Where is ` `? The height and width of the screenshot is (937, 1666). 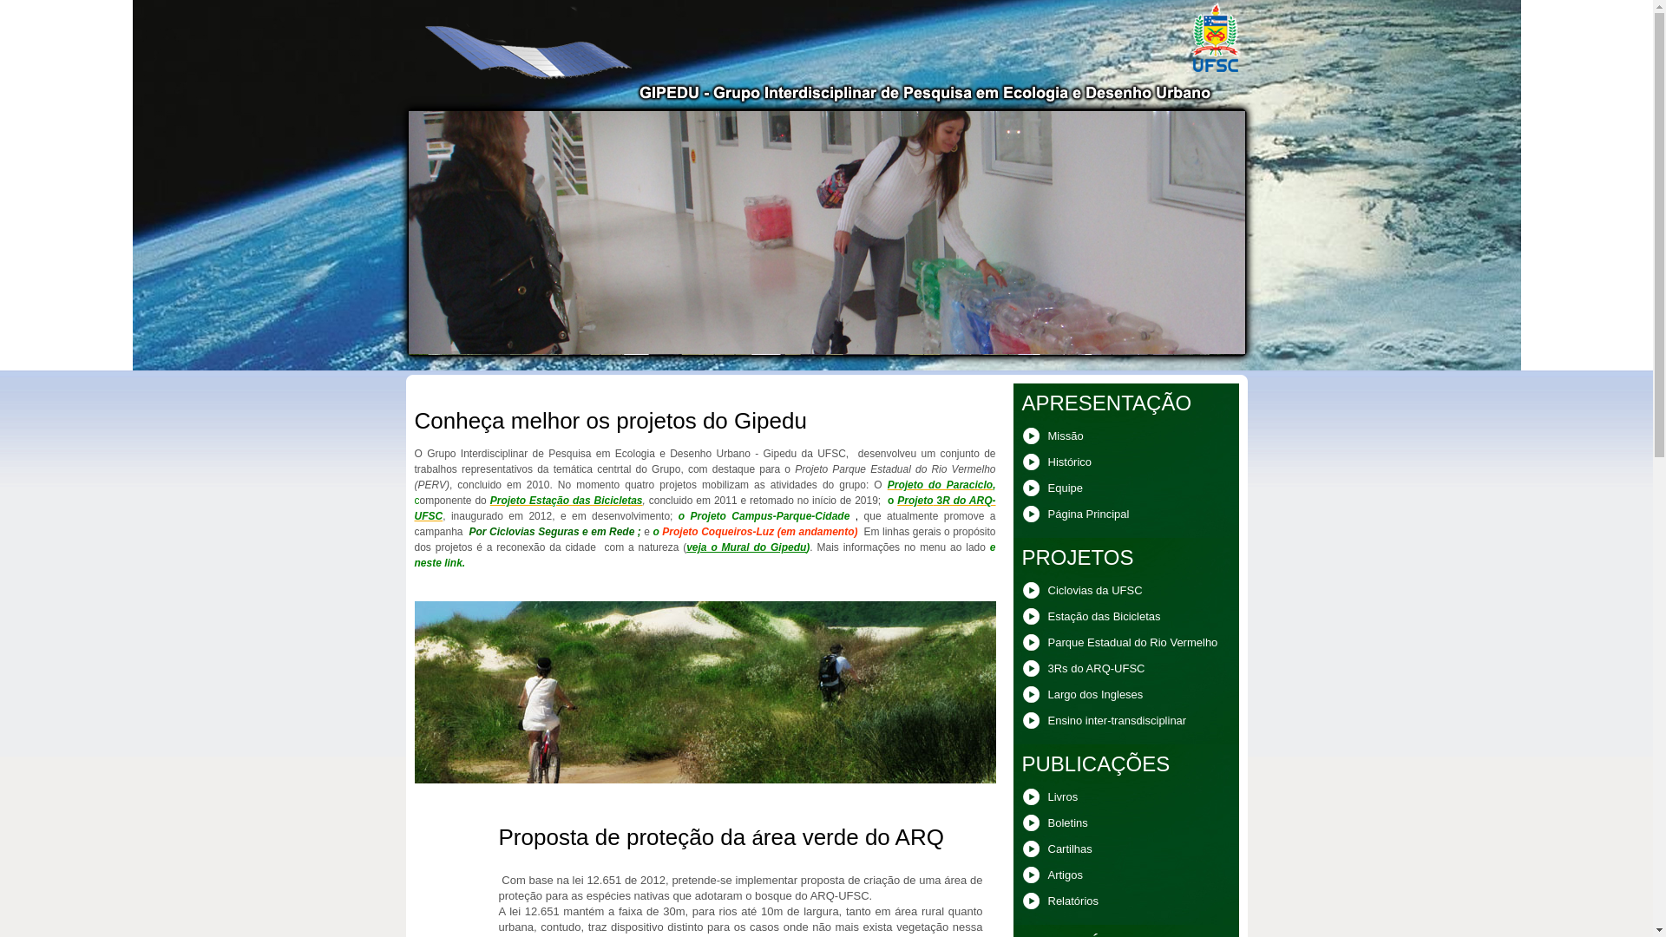   is located at coordinates (852, 516).